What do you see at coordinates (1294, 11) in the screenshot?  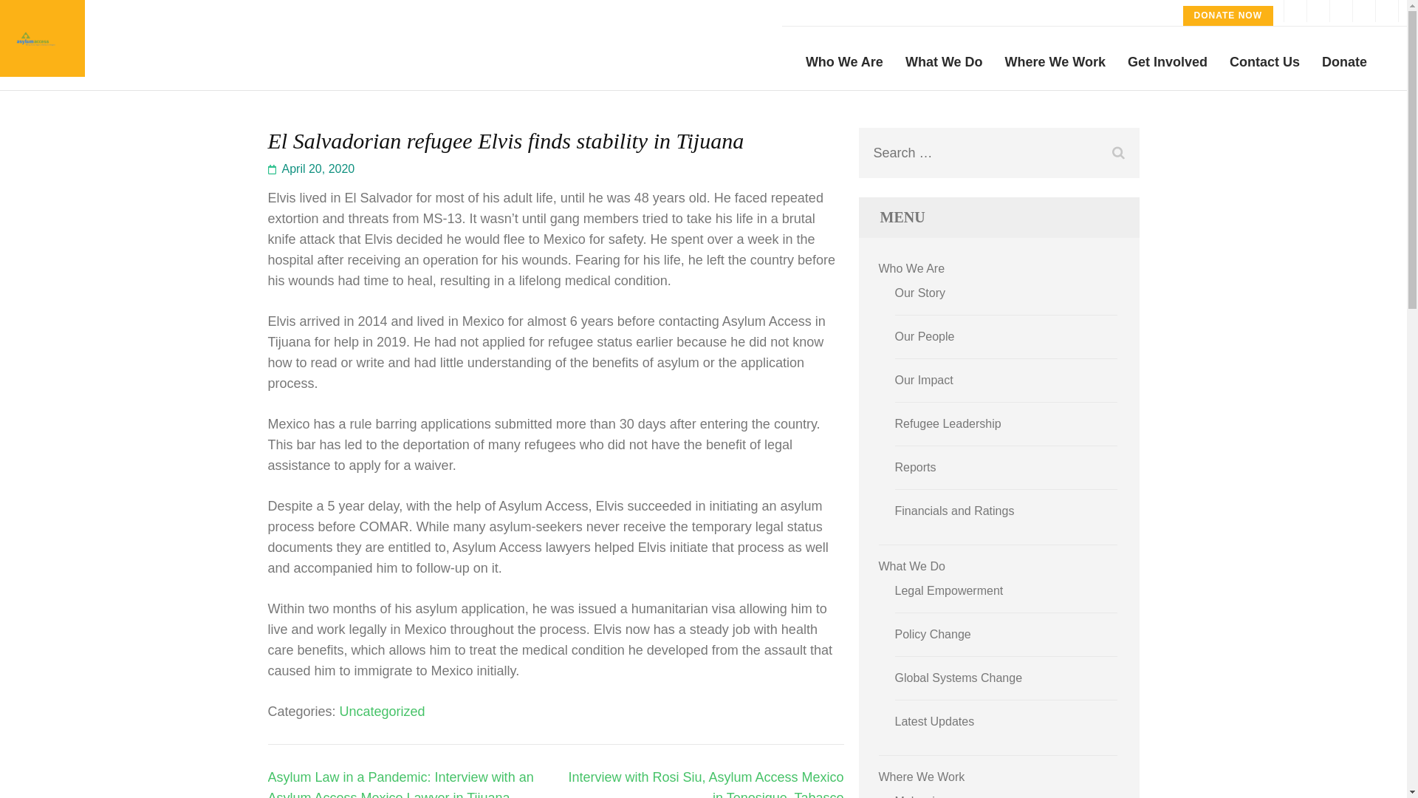 I see `facebook` at bounding box center [1294, 11].